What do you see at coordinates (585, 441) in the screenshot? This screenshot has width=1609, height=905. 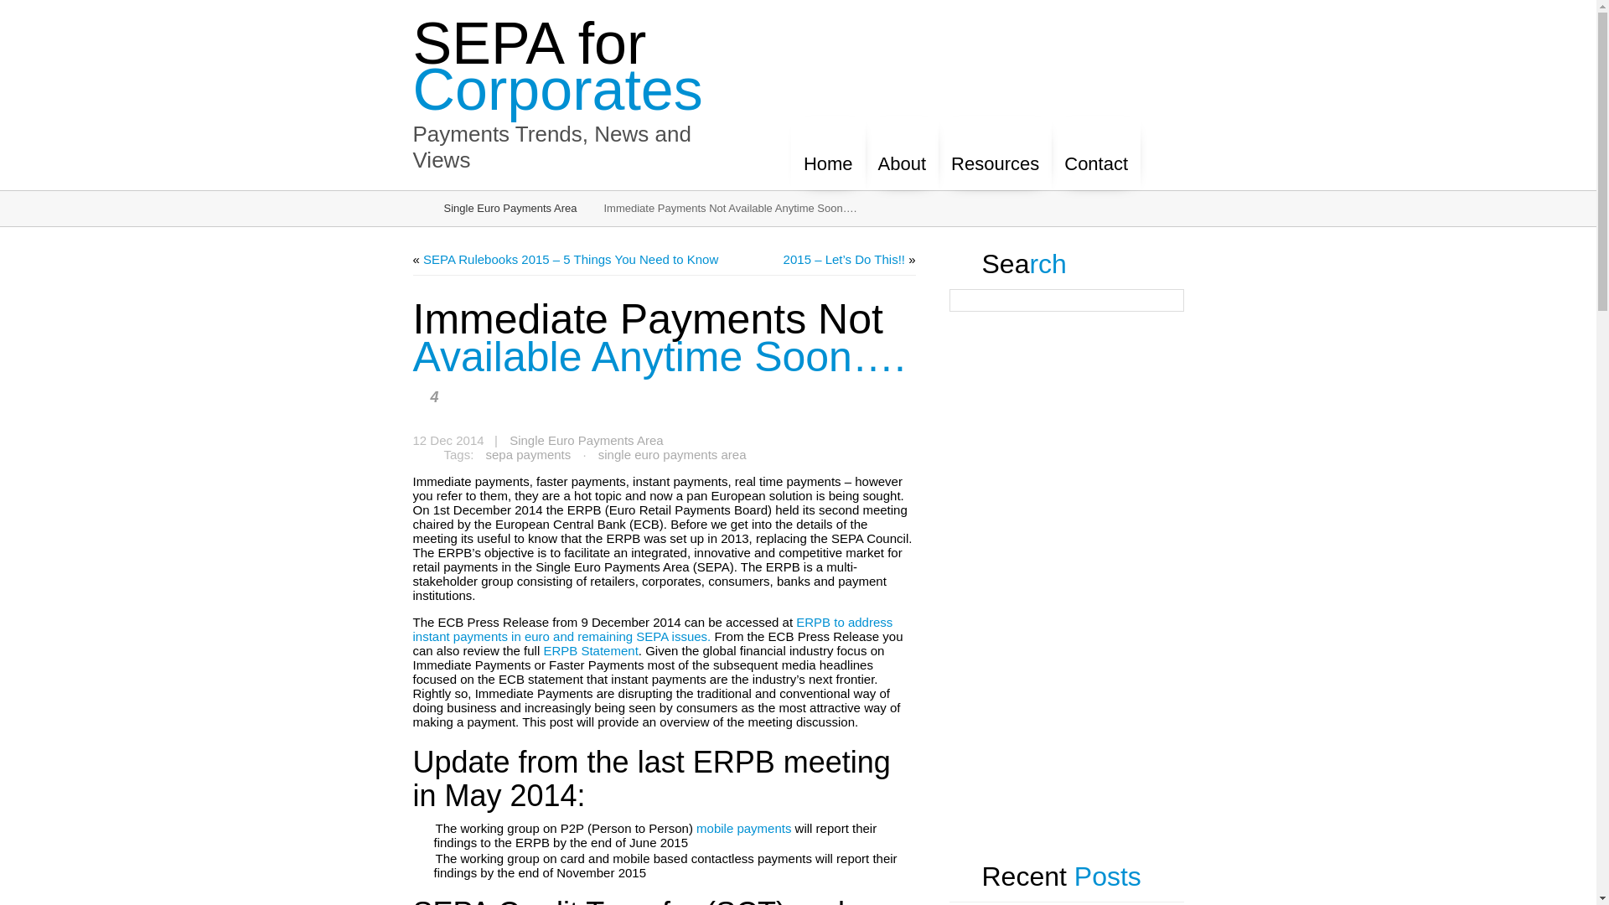 I see `Single Euro Payments Area` at bounding box center [585, 441].